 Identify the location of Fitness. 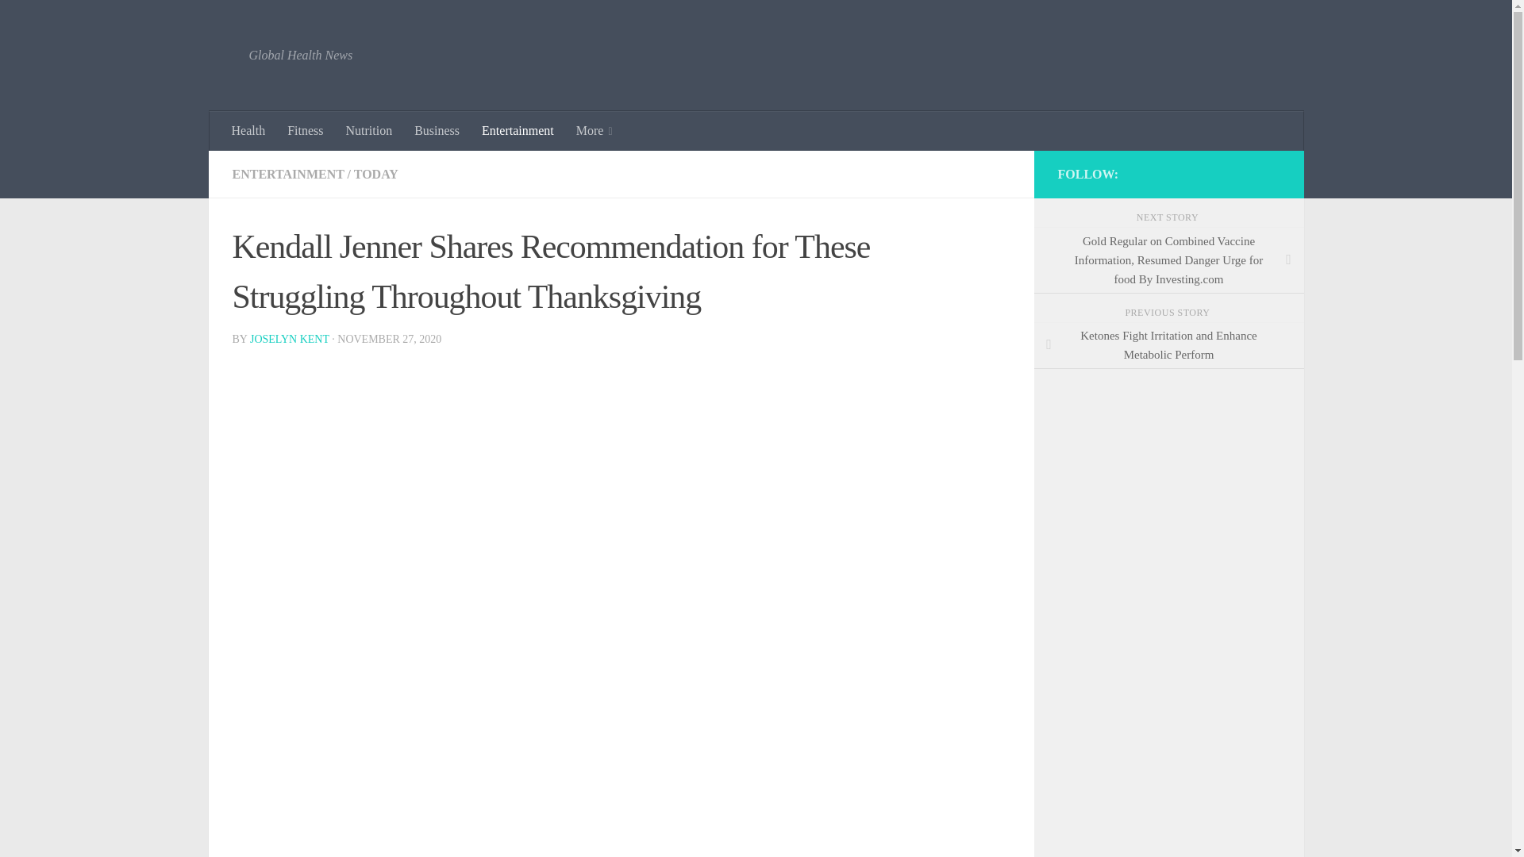
(305, 131).